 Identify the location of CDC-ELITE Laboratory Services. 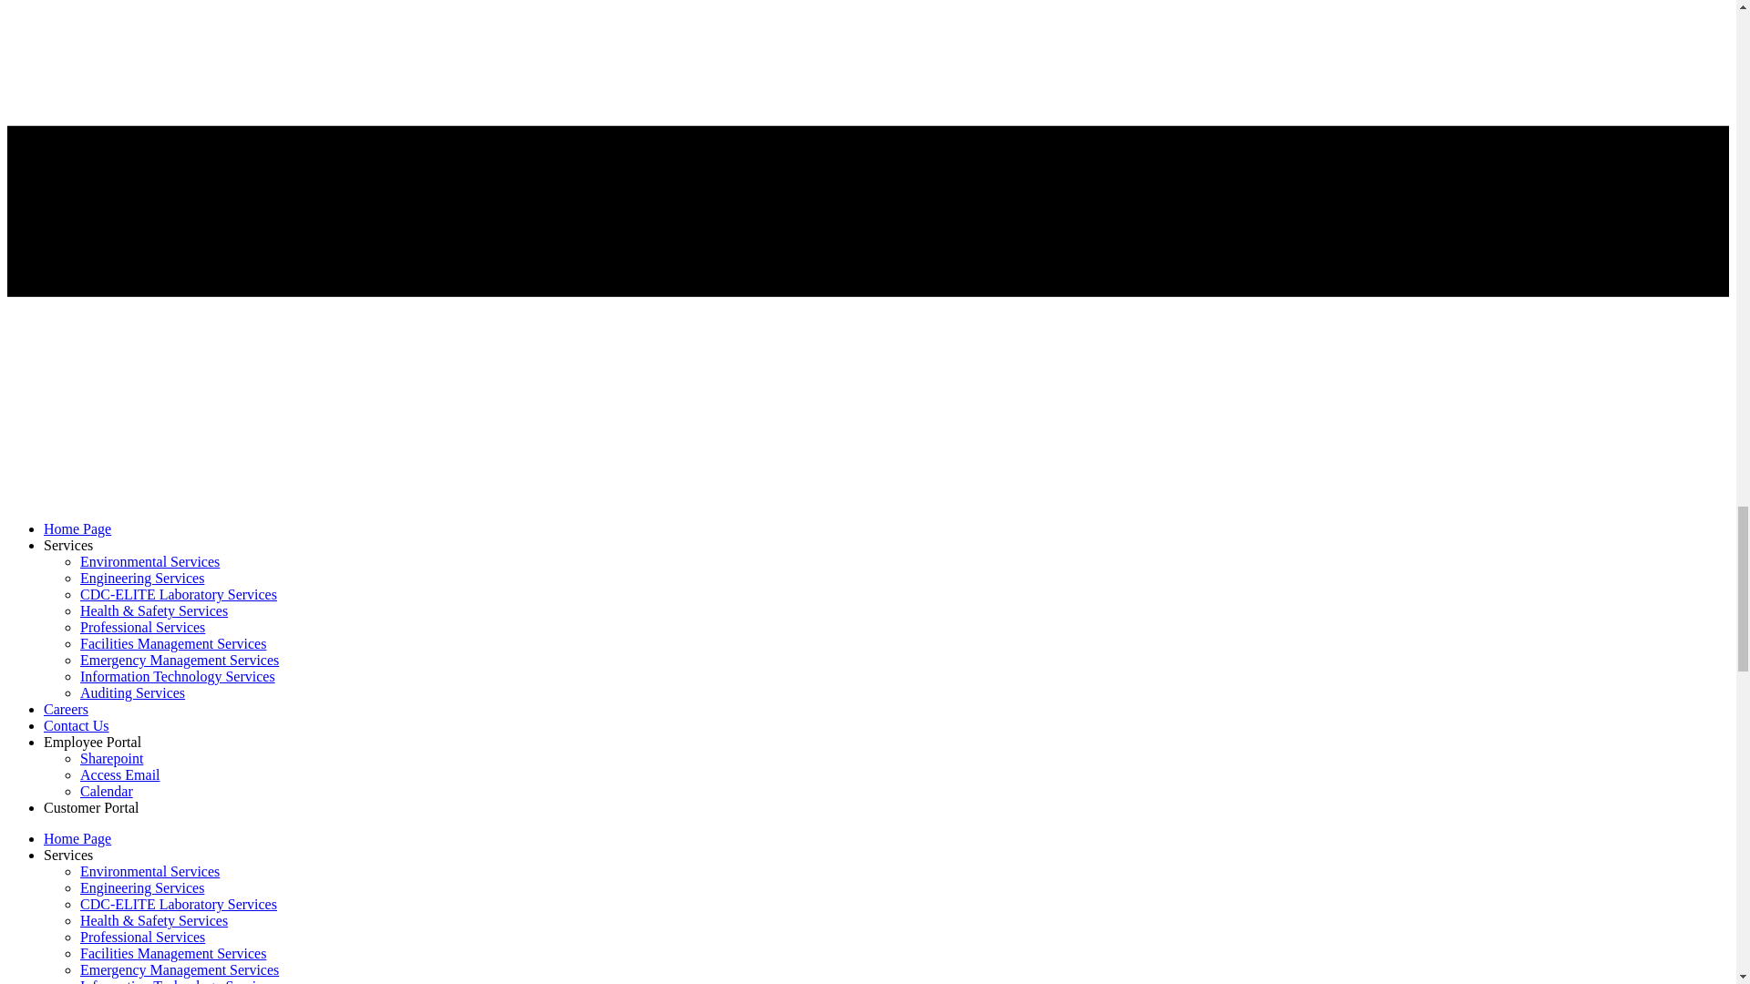
(179, 904).